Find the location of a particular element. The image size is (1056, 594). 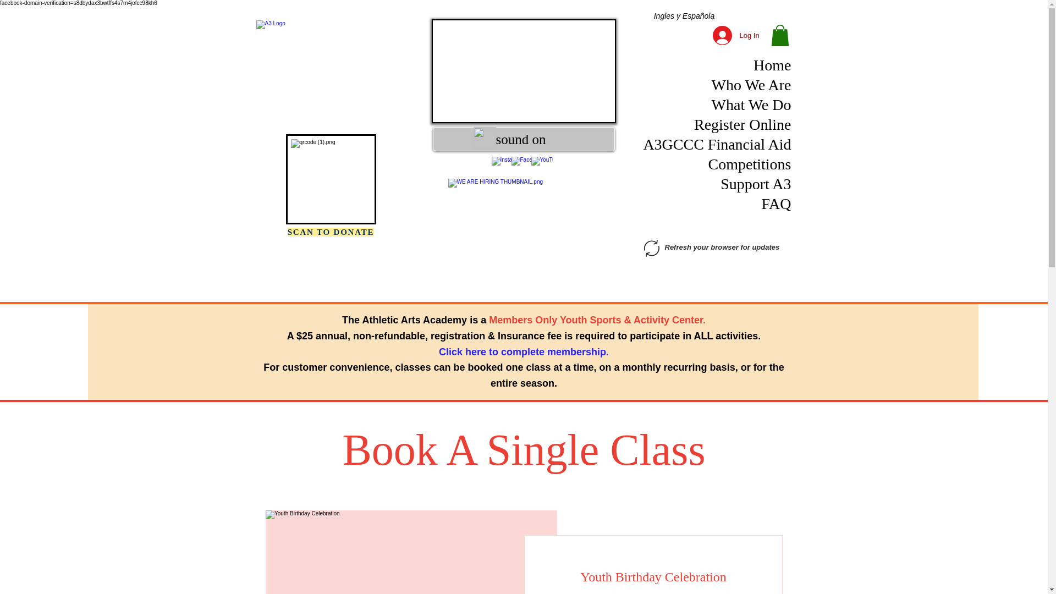

The Athletic Arts Academy is a is located at coordinates (415, 320).